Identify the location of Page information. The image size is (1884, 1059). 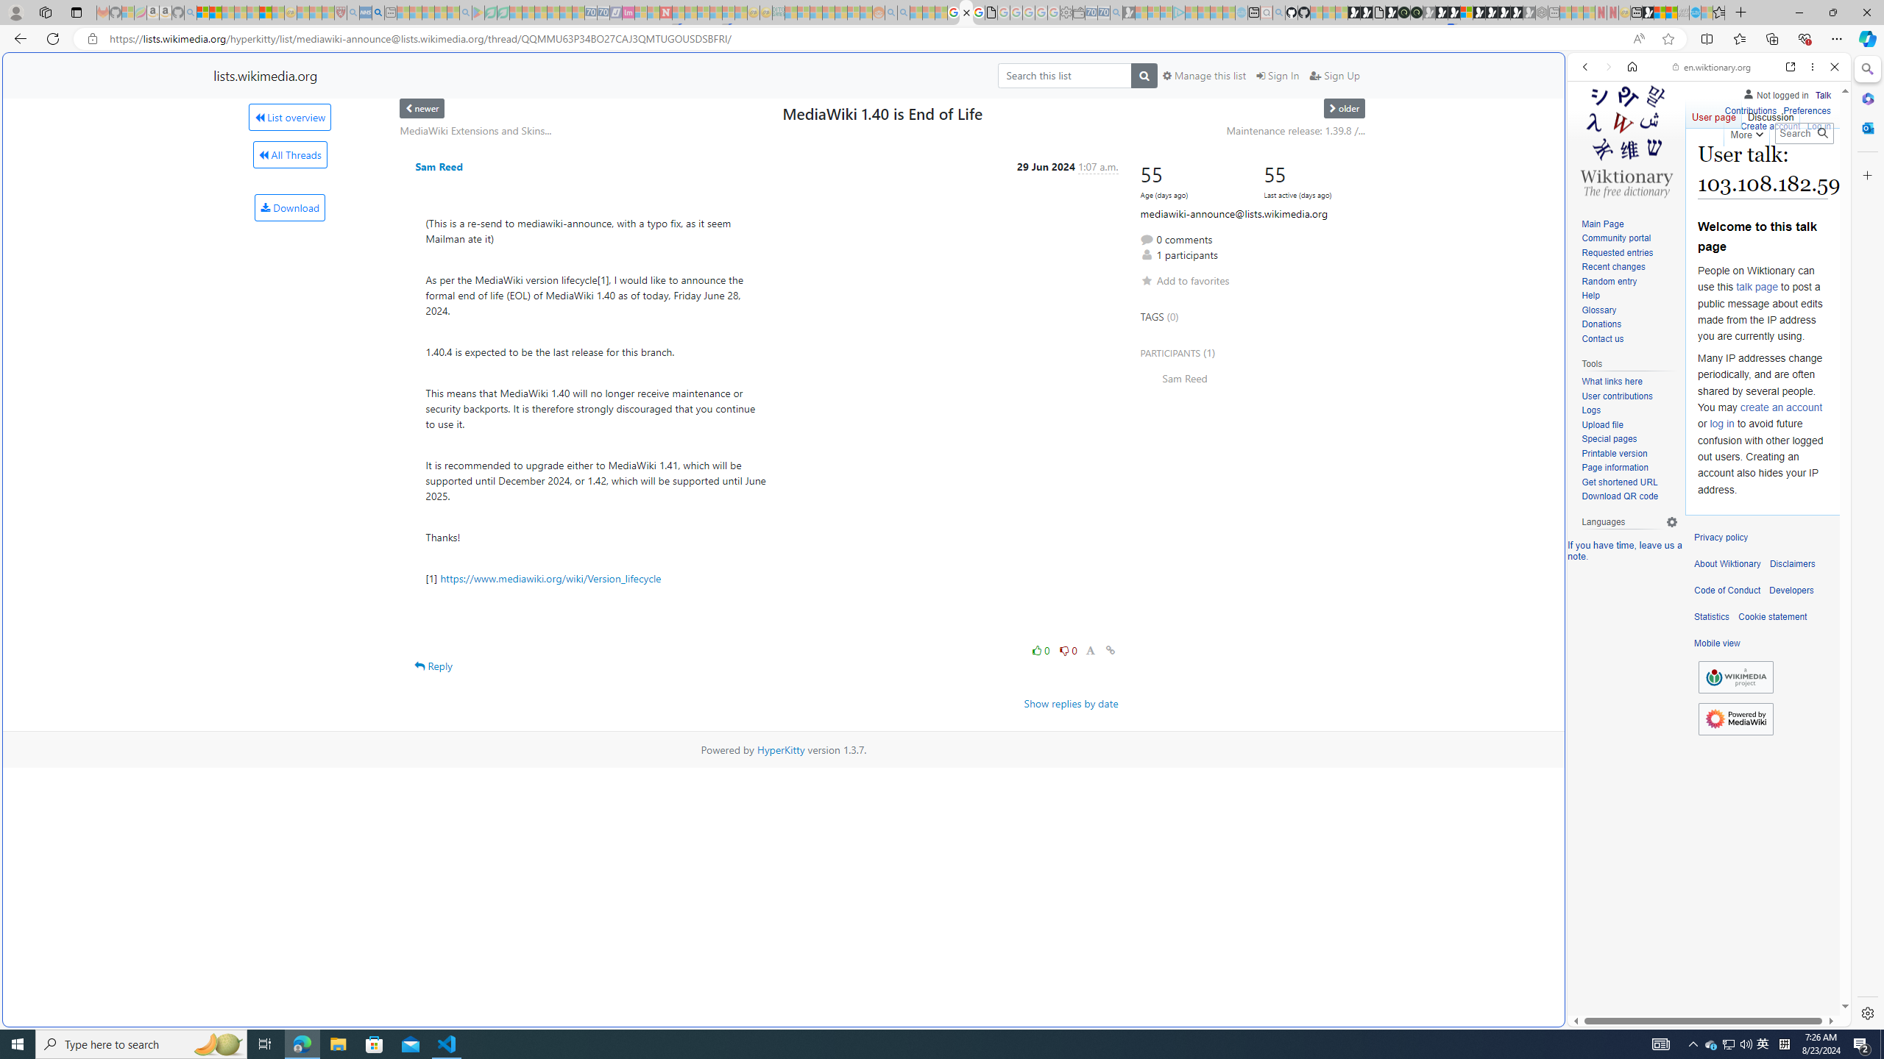
(1615, 468).